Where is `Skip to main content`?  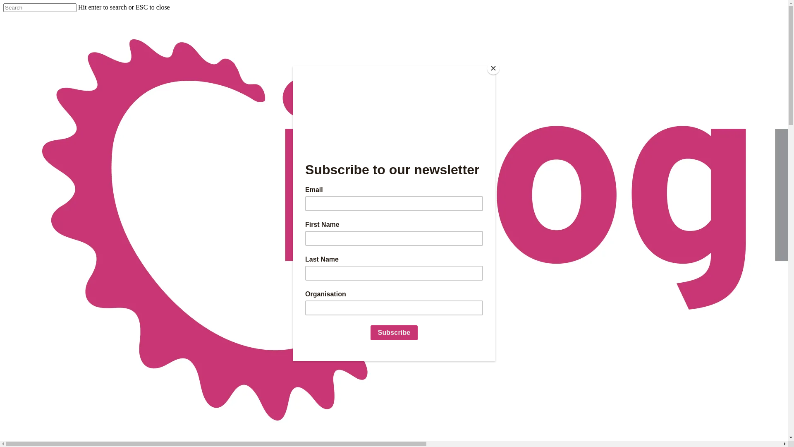 Skip to main content is located at coordinates (3, 3).